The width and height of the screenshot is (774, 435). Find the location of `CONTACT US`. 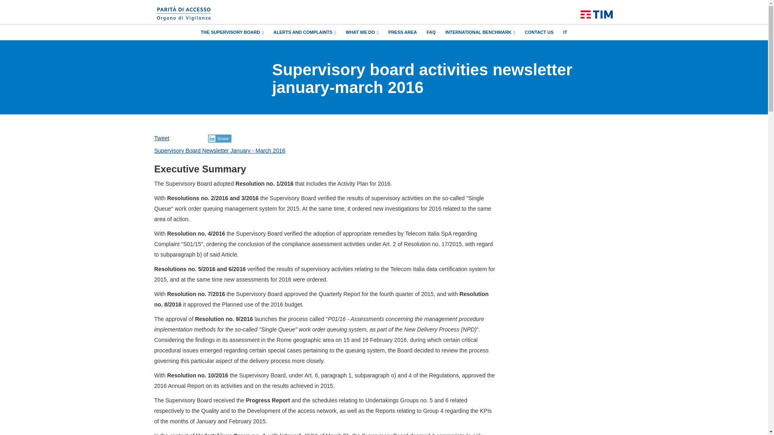

CONTACT US is located at coordinates (539, 32).